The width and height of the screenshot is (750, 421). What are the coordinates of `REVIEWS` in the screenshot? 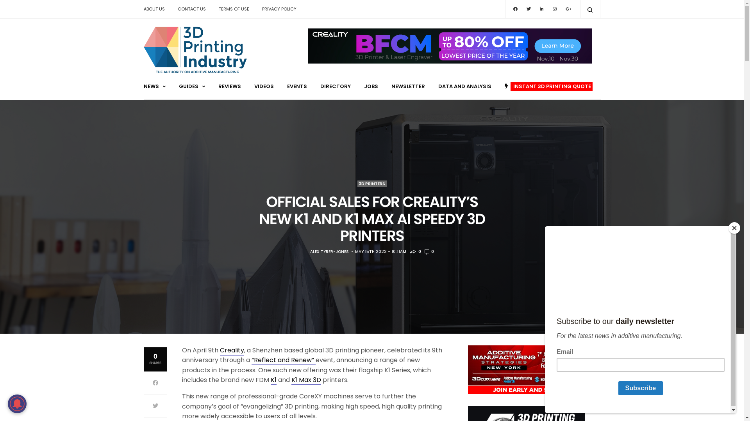 It's located at (229, 87).